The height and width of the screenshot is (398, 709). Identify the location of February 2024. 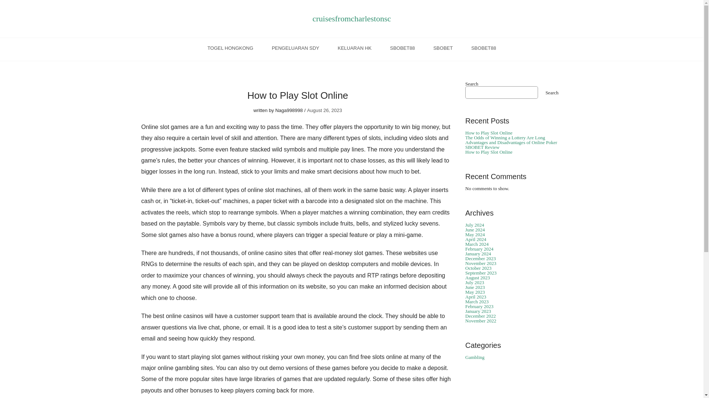
(479, 249).